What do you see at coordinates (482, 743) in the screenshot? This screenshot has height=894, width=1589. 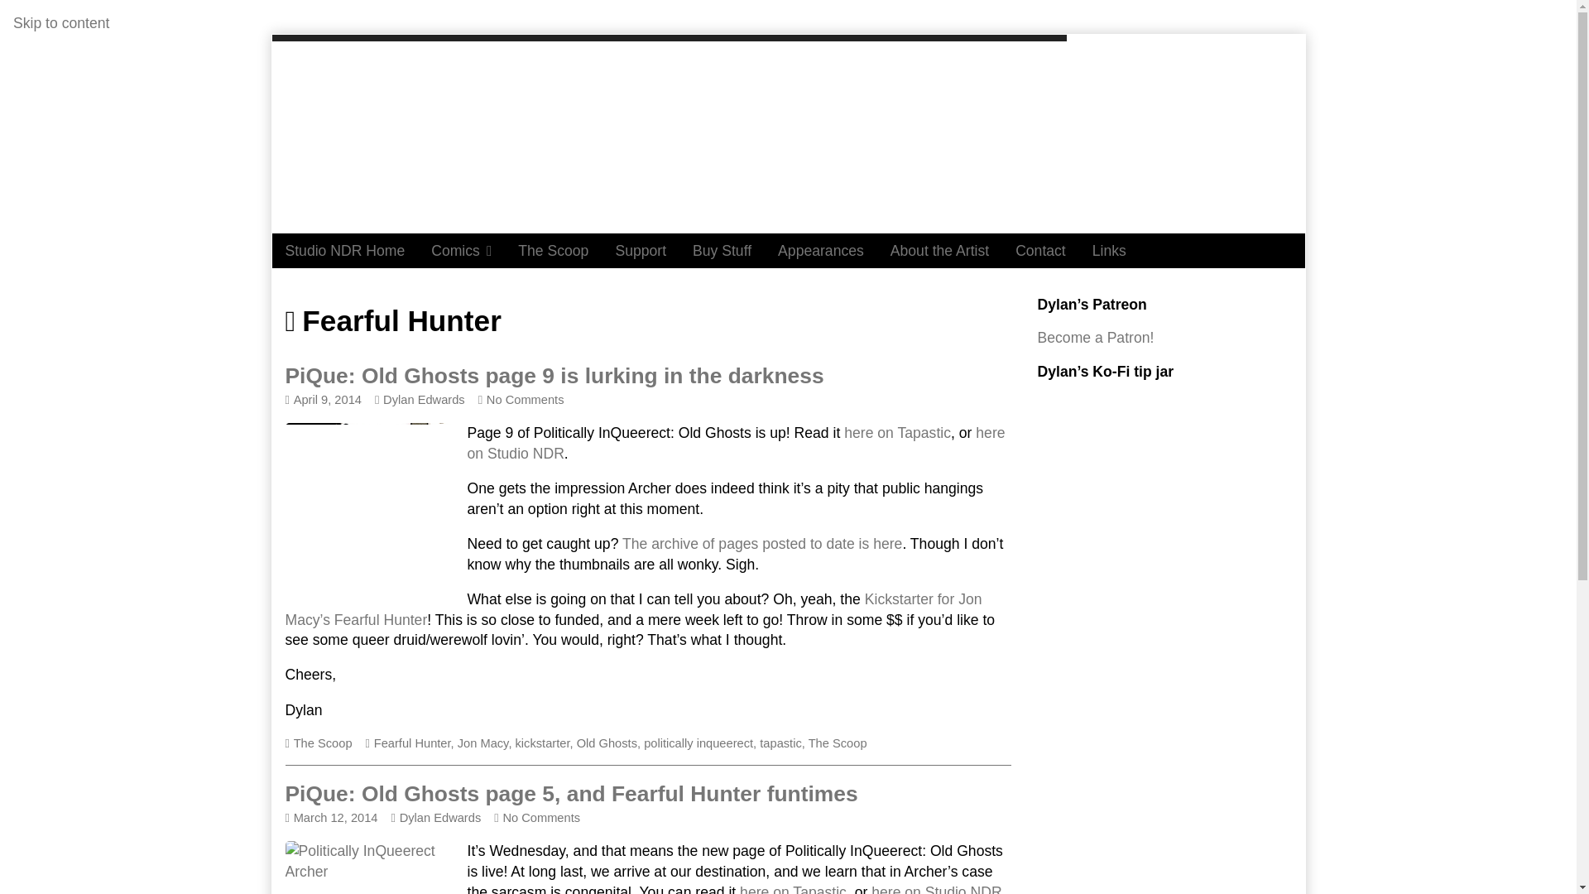 I see `Jon Macy` at bounding box center [482, 743].